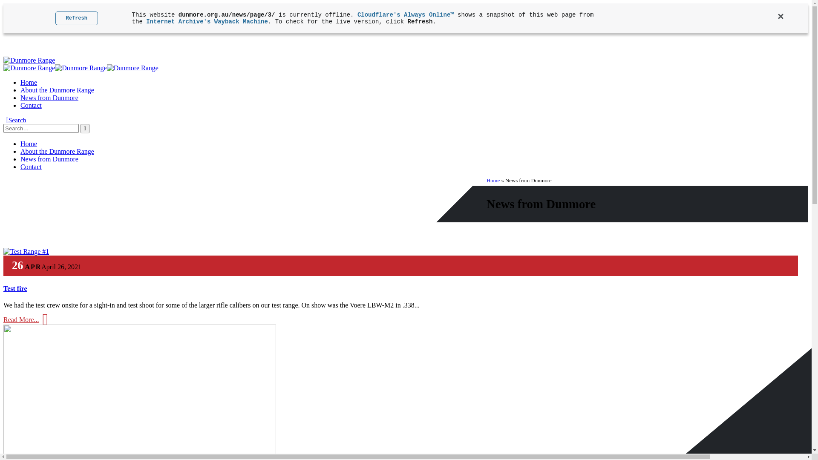 The height and width of the screenshot is (460, 818). Describe the element at coordinates (31, 167) in the screenshot. I see `Contact` at that location.